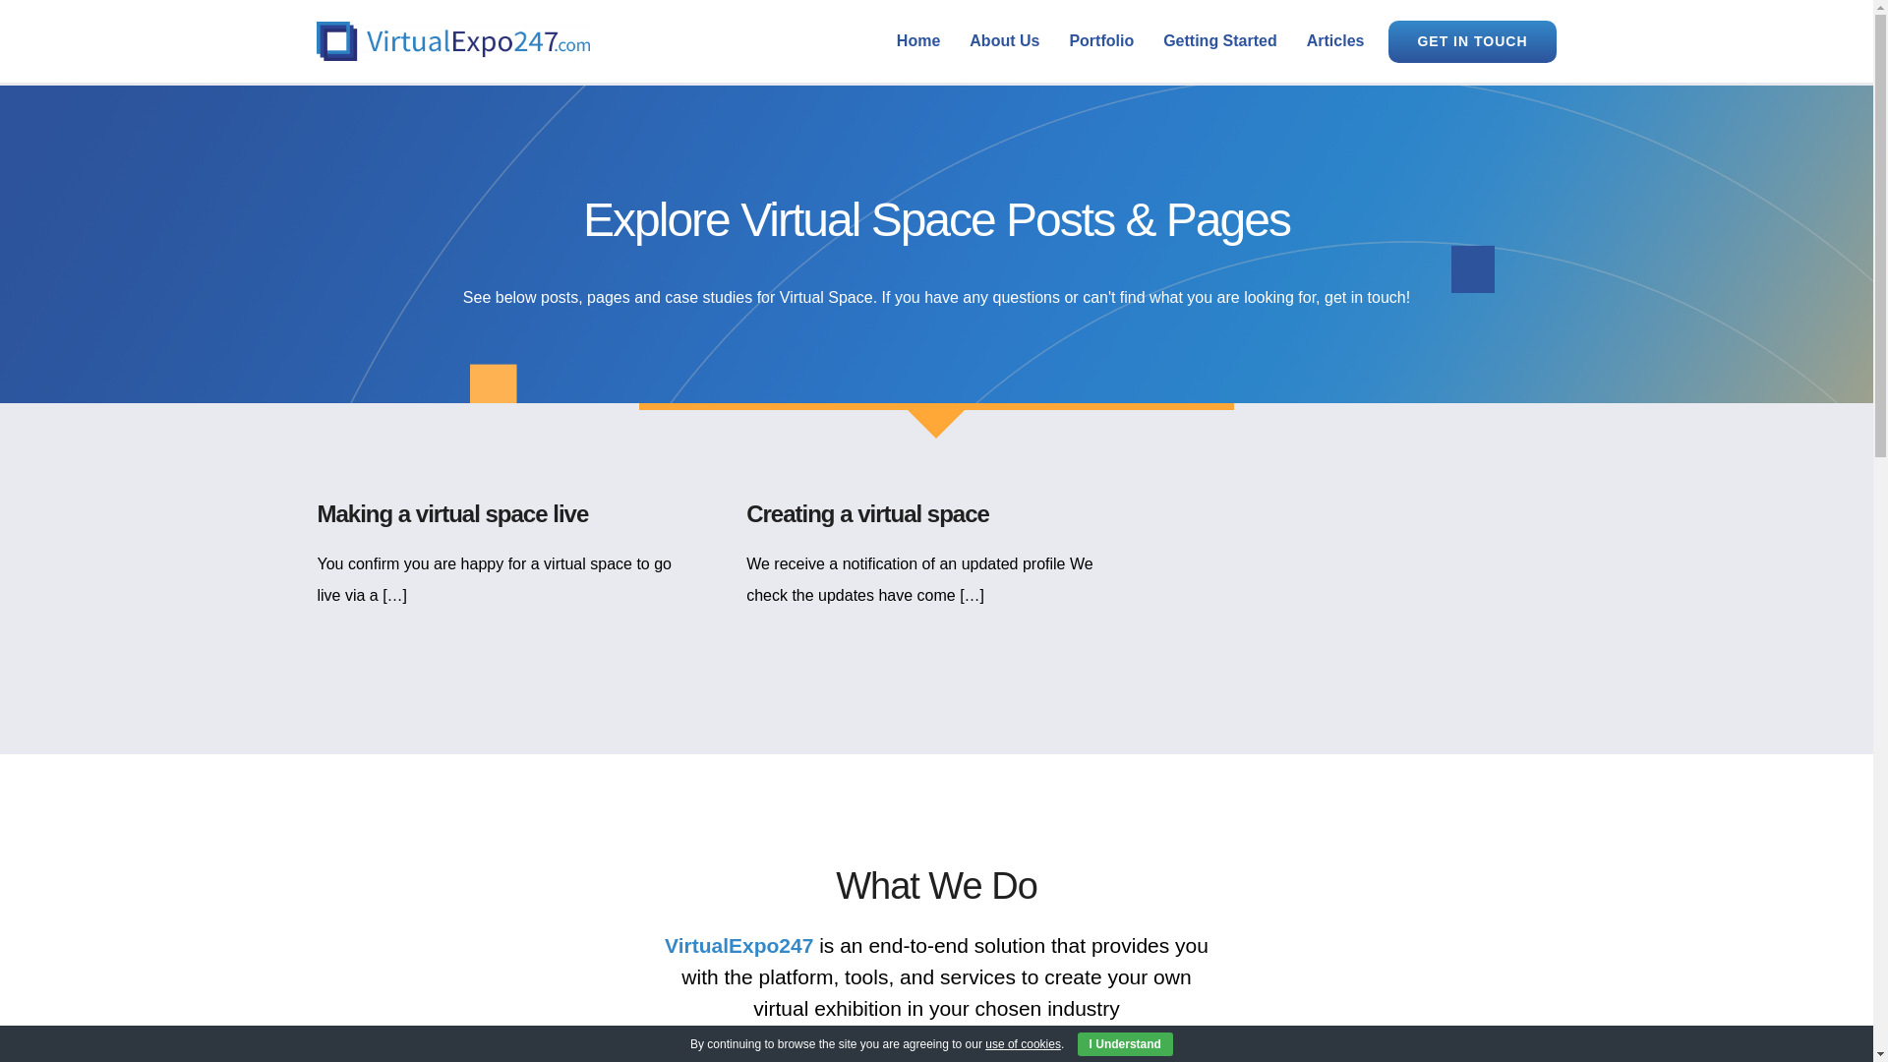  Describe the element at coordinates (1125, 1043) in the screenshot. I see `I Understand` at that location.